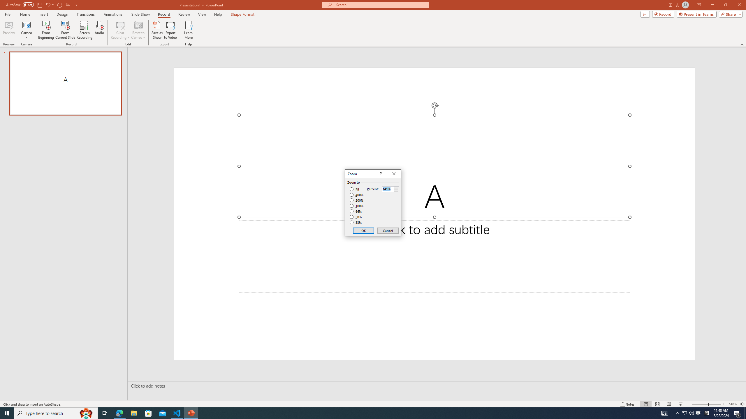 The height and width of the screenshot is (419, 746). What do you see at coordinates (356, 223) in the screenshot?
I see `33%` at bounding box center [356, 223].